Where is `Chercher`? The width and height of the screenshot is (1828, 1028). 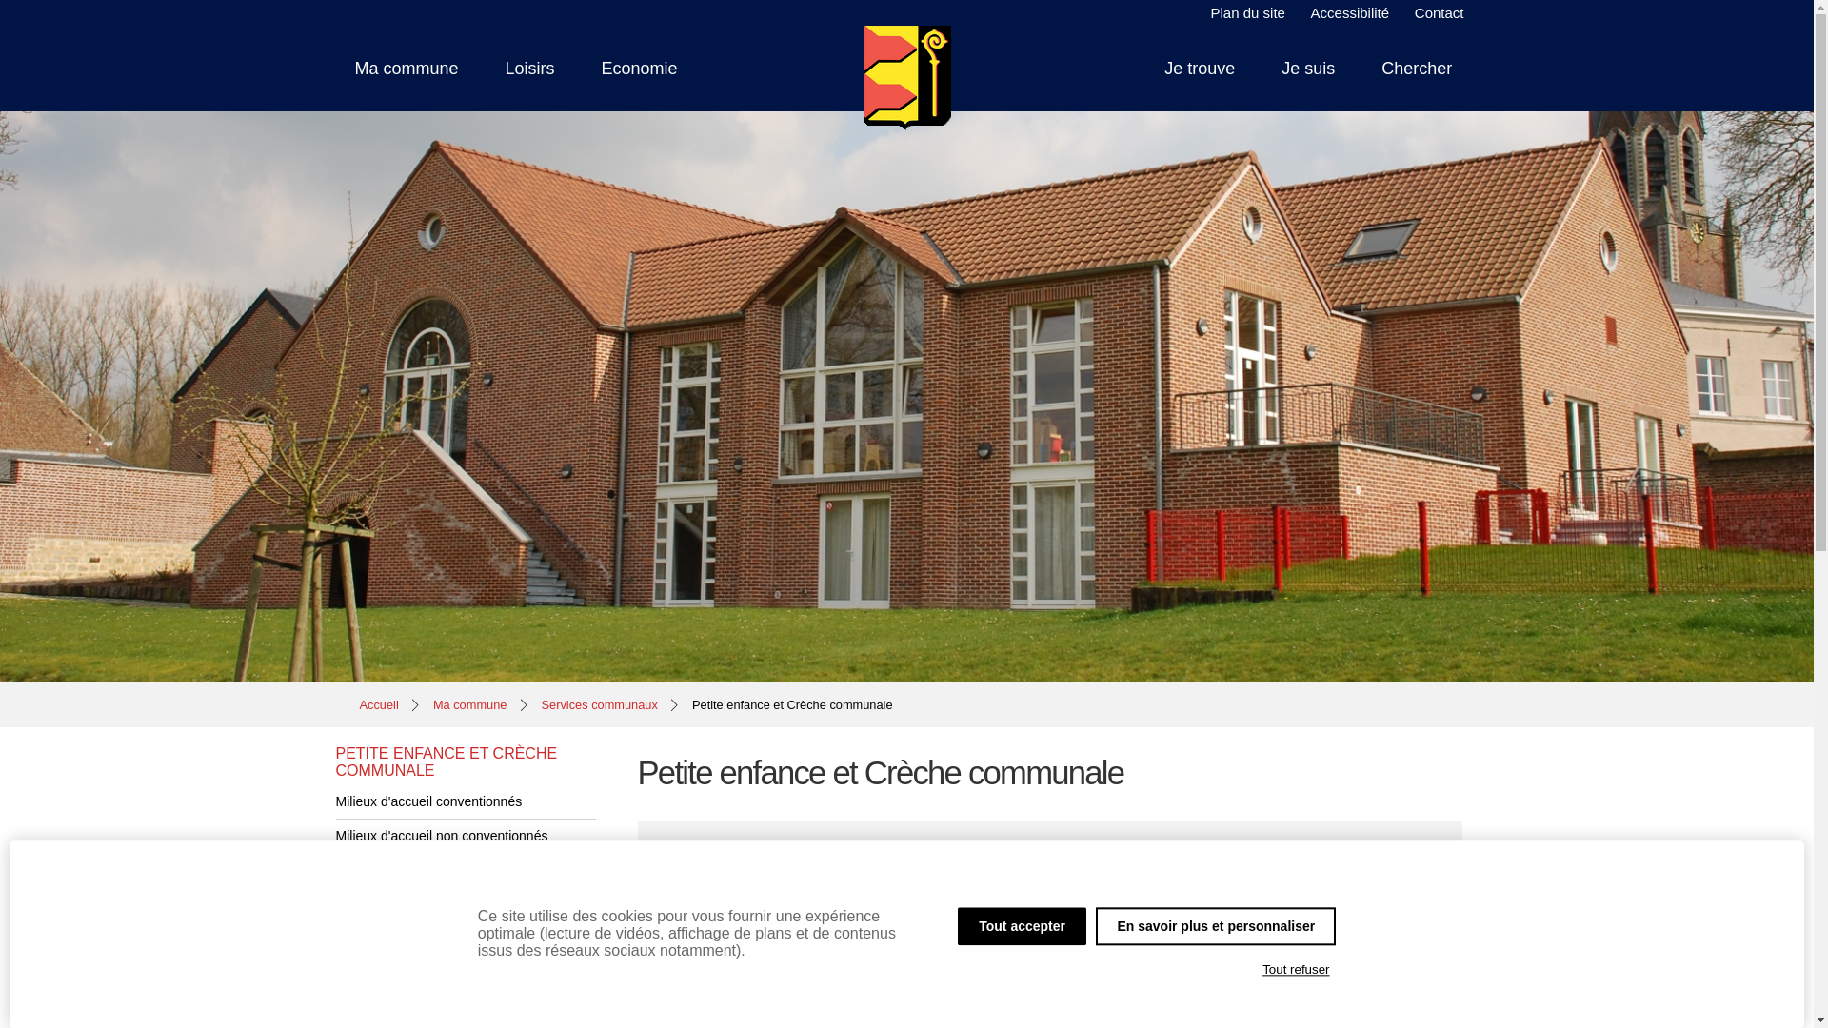 Chercher is located at coordinates (1417, 69).